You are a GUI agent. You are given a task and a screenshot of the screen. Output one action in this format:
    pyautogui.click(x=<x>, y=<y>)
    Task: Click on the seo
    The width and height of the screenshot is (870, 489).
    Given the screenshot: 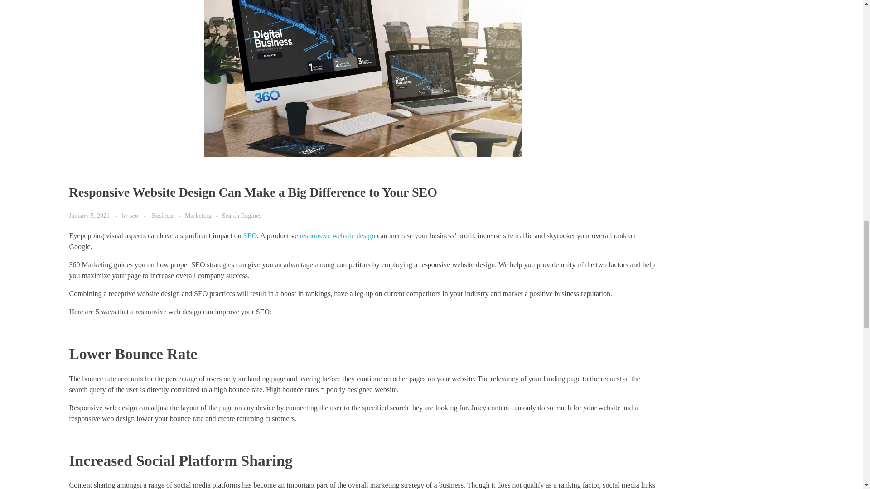 What is the action you would take?
    pyautogui.click(x=134, y=215)
    